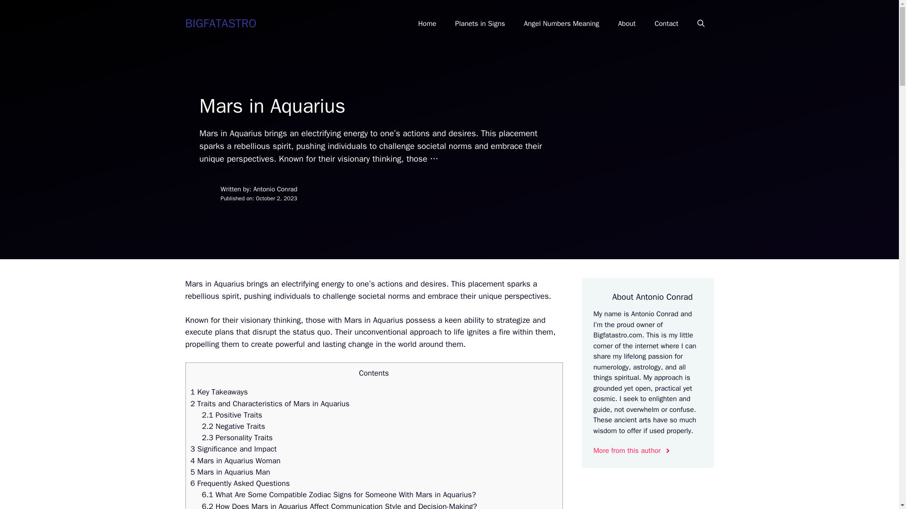 The height and width of the screenshot is (509, 906). I want to click on 6 Frequently Asked Questions, so click(240, 483).